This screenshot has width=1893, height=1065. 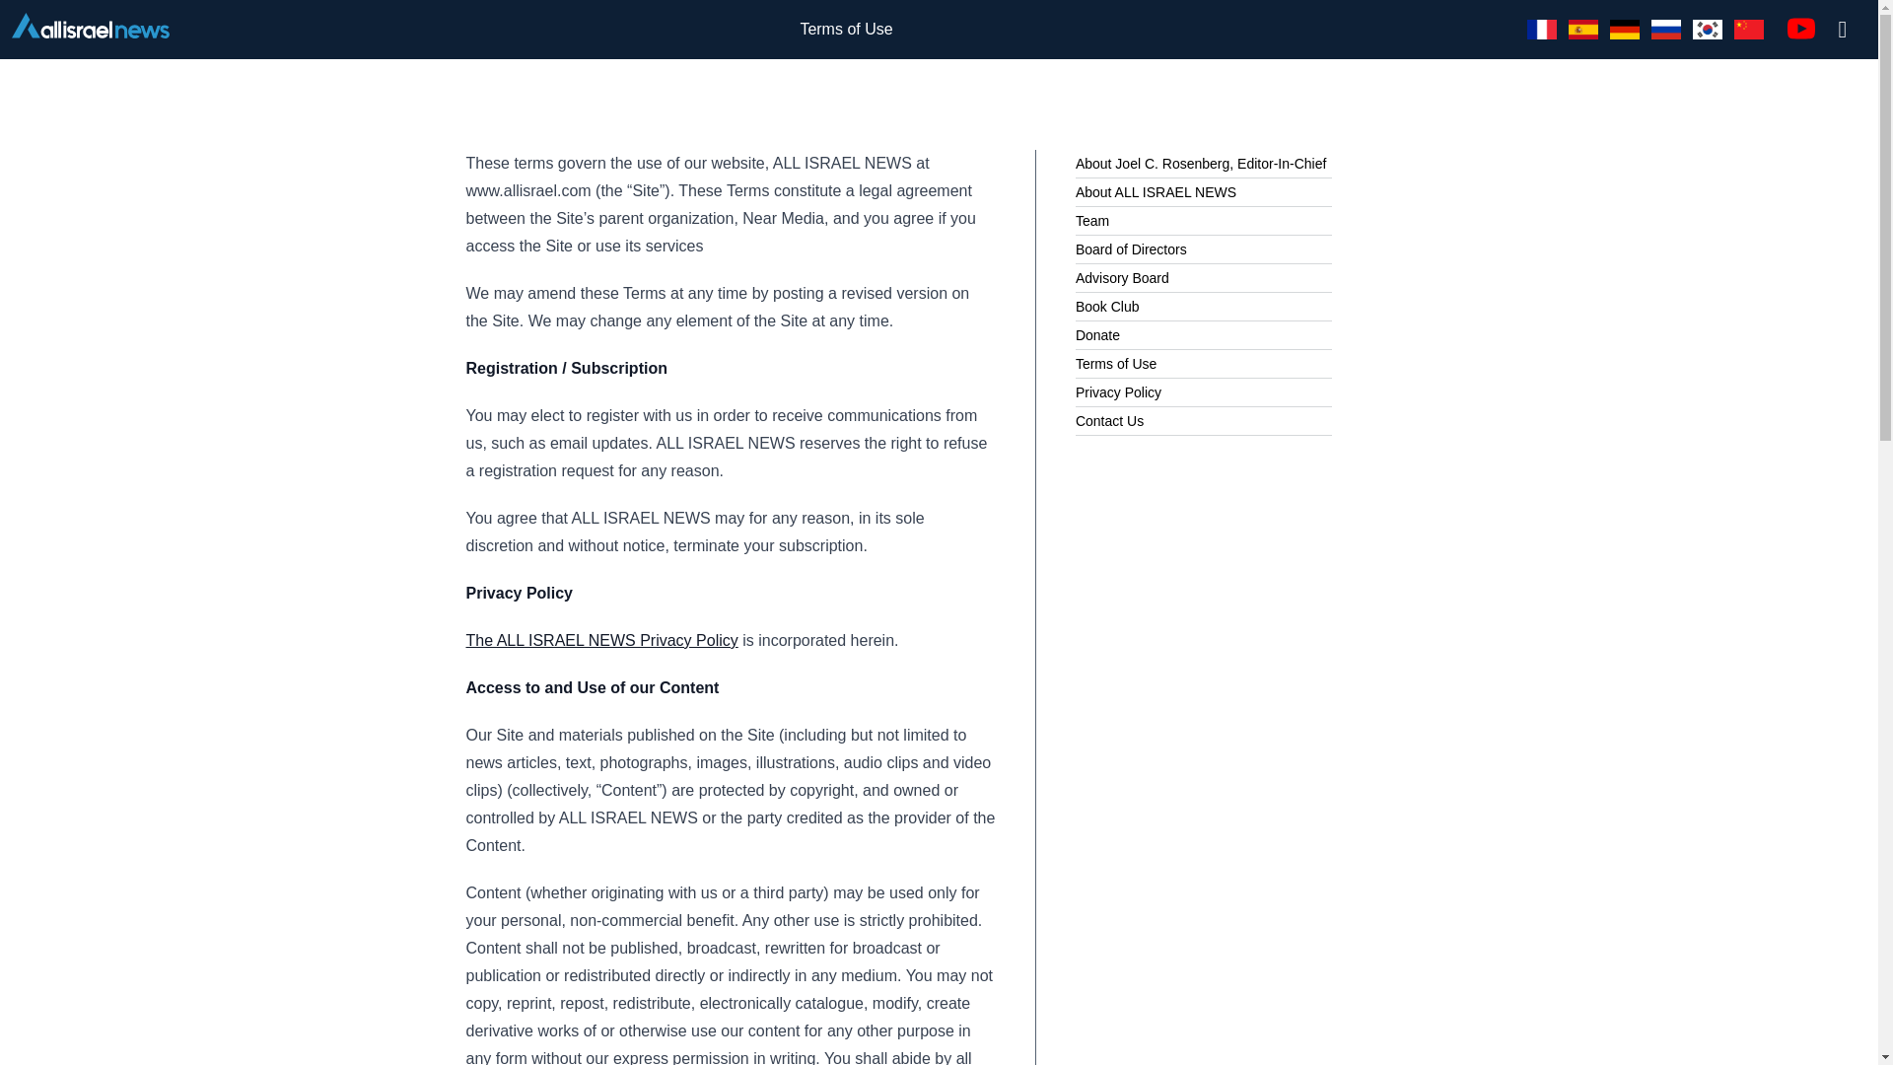 I want to click on Youtube, so click(x=1800, y=28).